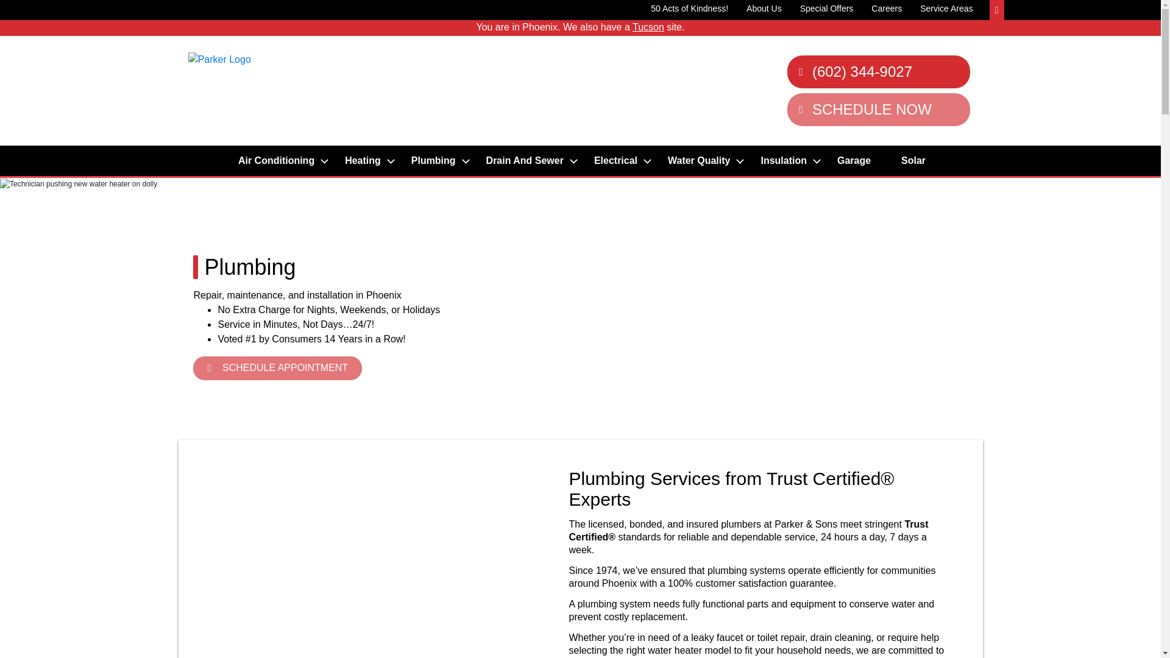  What do you see at coordinates (827, 9) in the screenshot?
I see `Special Offers` at bounding box center [827, 9].